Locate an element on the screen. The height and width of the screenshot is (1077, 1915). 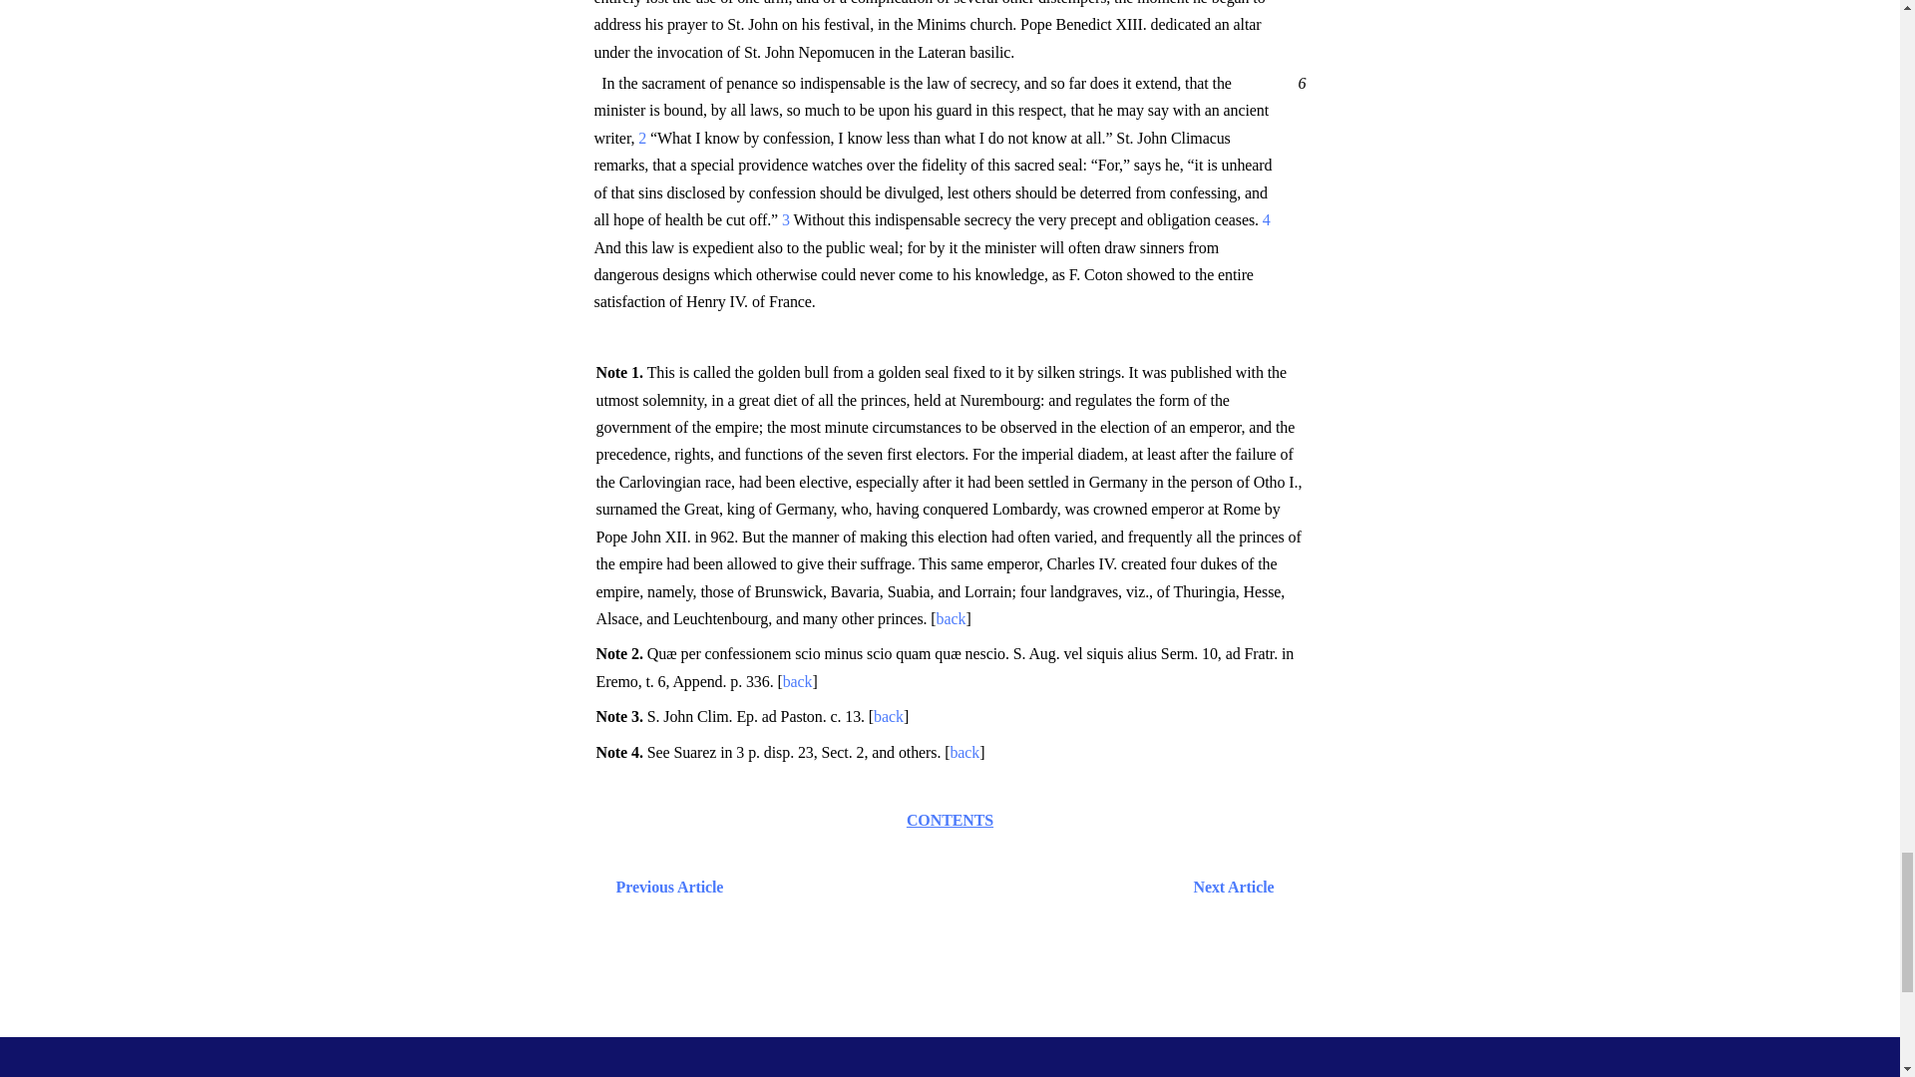
back is located at coordinates (798, 682).